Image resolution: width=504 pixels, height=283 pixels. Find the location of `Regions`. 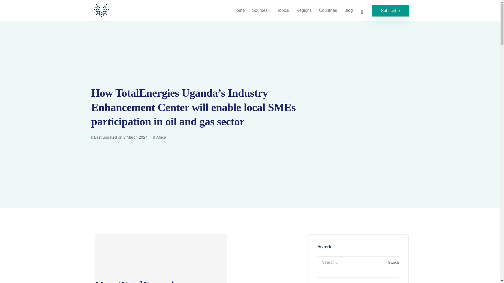

Regions is located at coordinates (304, 10).